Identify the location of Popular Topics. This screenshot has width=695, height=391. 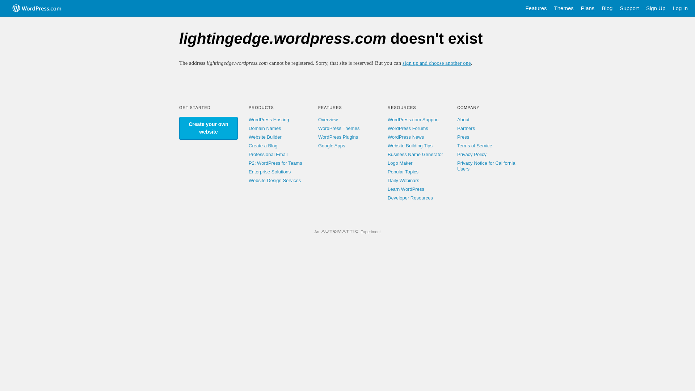
(403, 172).